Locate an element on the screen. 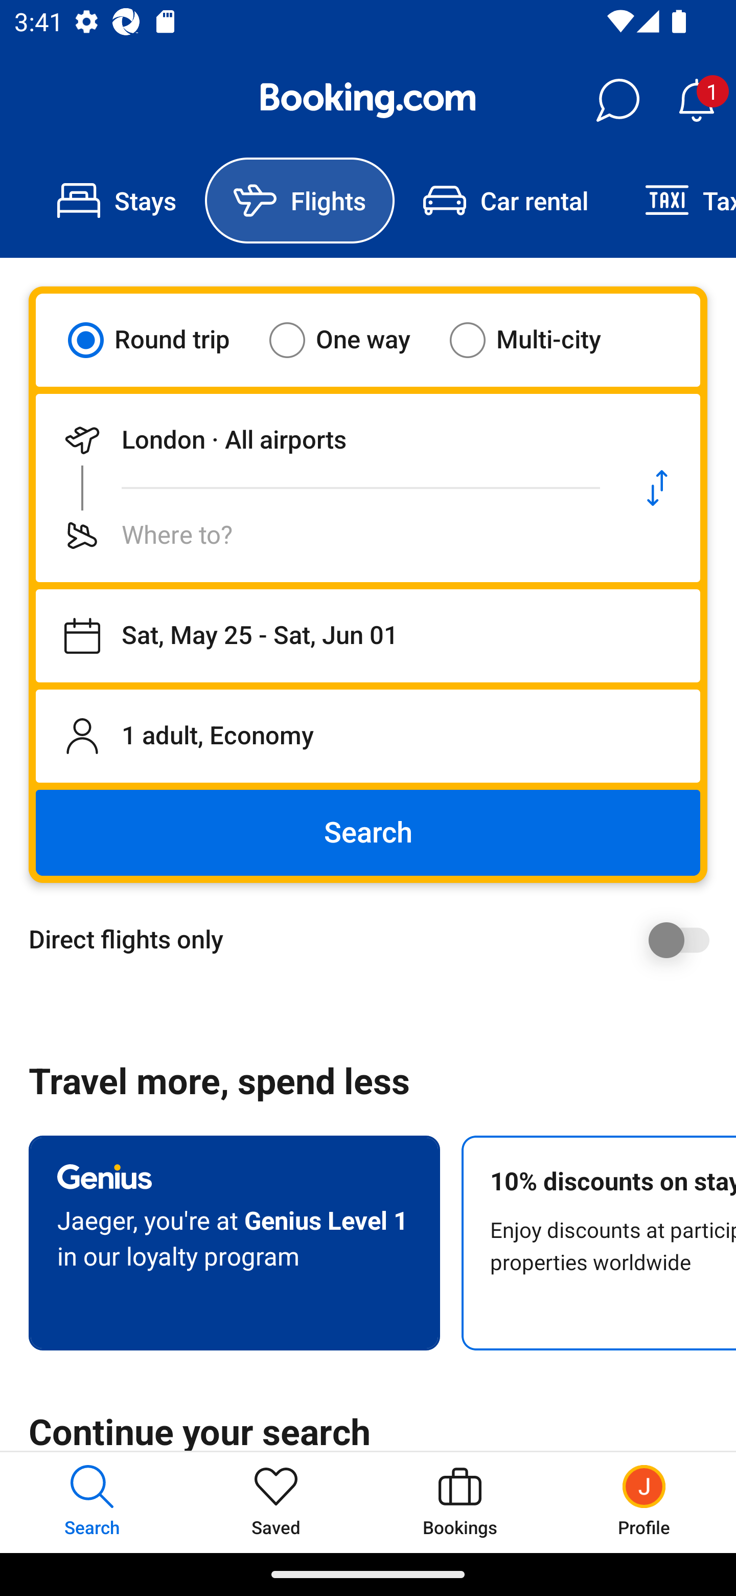 Image resolution: width=736 pixels, height=1596 pixels. Profile is located at coordinates (644, 1502).